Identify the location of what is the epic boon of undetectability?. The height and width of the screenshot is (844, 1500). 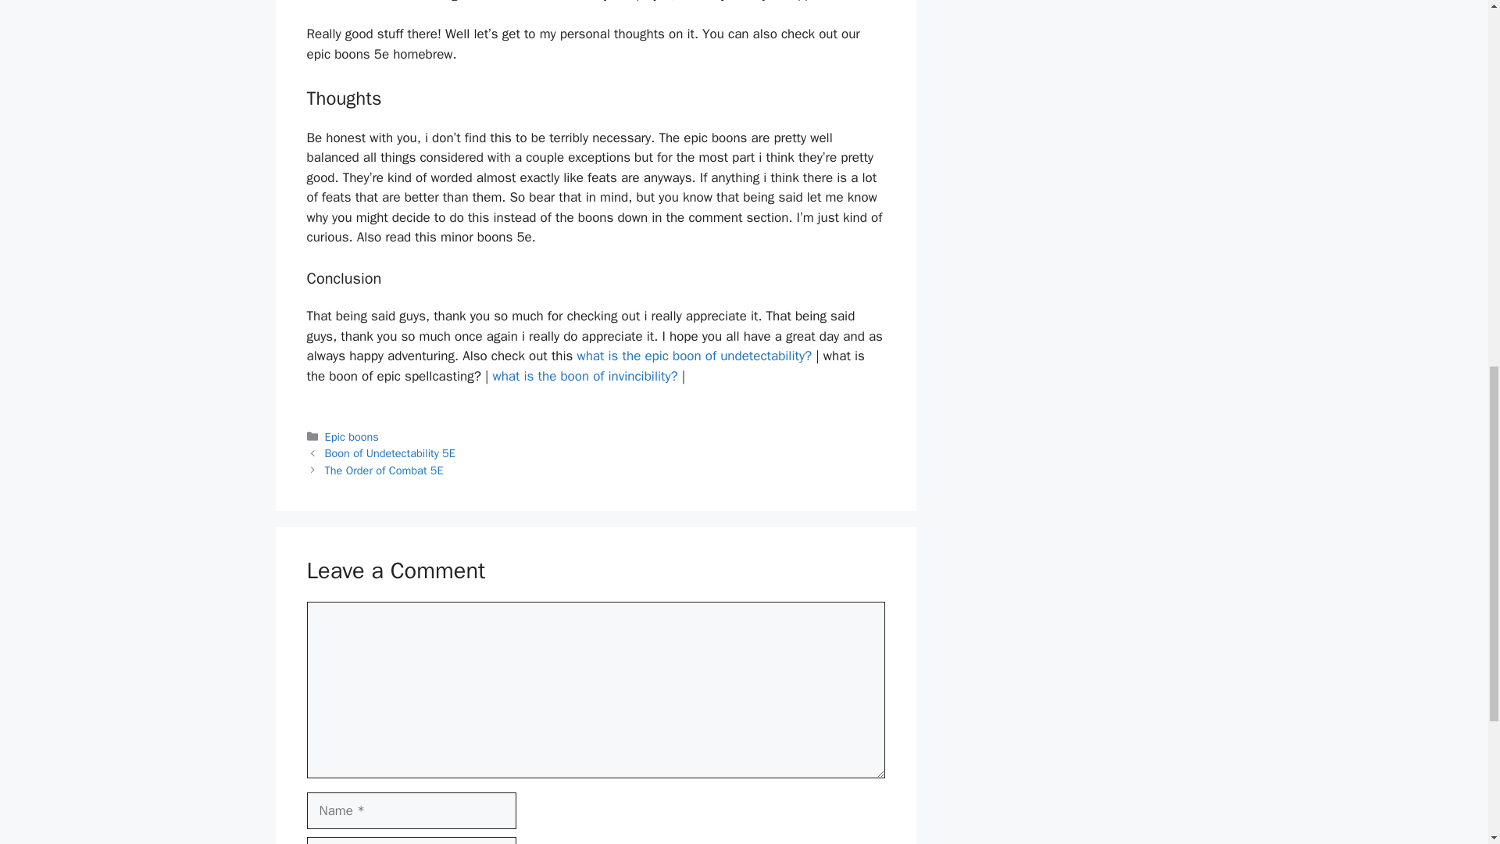
(694, 355).